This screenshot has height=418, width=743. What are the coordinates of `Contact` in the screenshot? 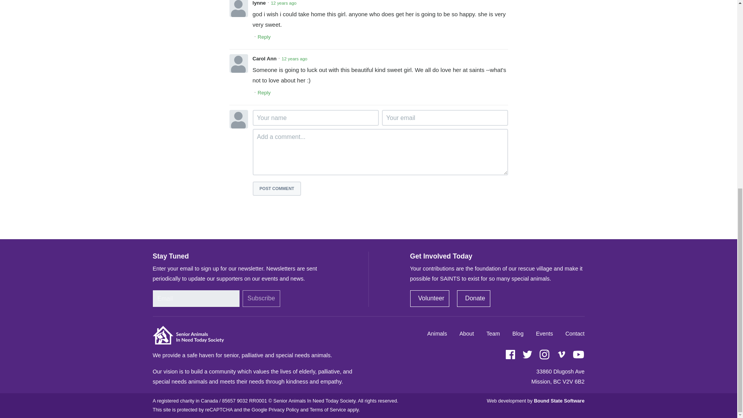 It's located at (575, 334).